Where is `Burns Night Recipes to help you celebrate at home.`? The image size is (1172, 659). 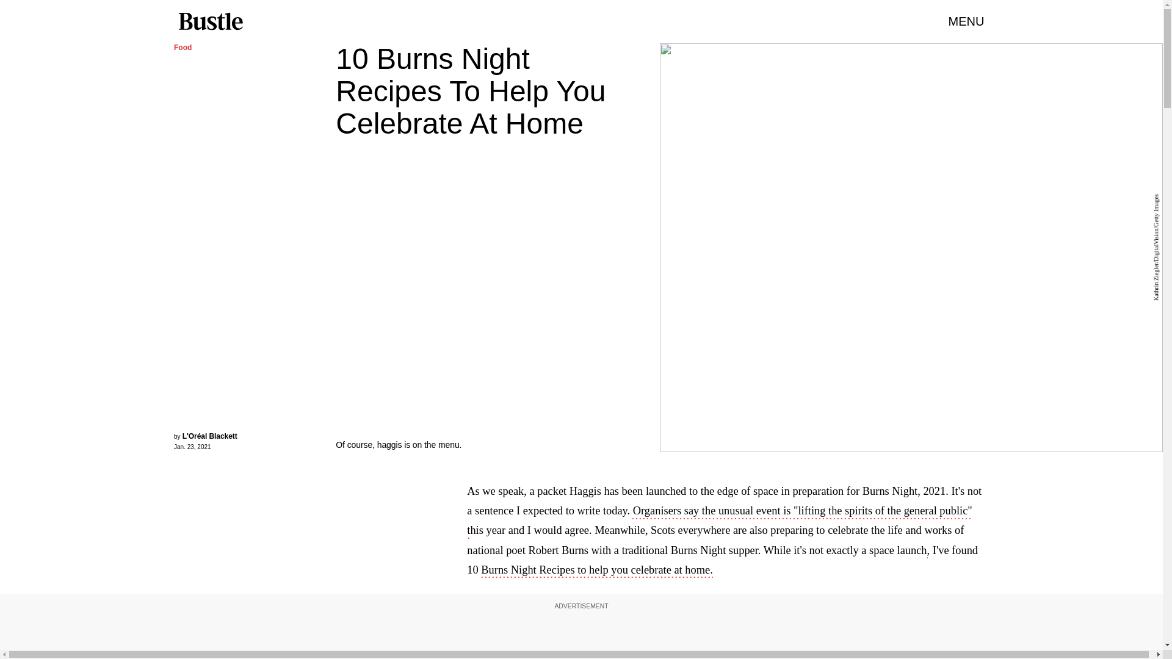 Burns Night Recipes to help you celebrate at home. is located at coordinates (596, 571).